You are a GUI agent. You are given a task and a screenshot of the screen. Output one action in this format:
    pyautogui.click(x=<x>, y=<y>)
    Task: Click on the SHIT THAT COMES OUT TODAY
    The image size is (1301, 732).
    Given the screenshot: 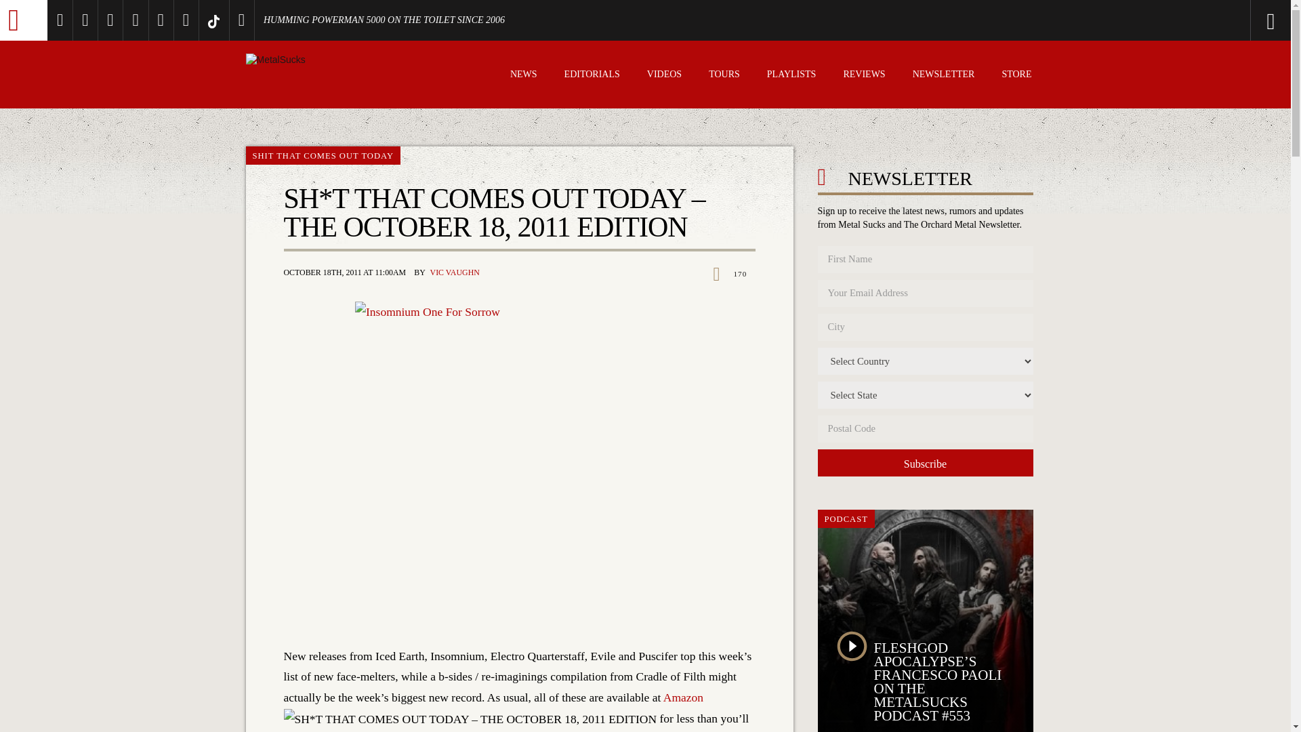 What is the action you would take?
    pyautogui.click(x=323, y=156)
    